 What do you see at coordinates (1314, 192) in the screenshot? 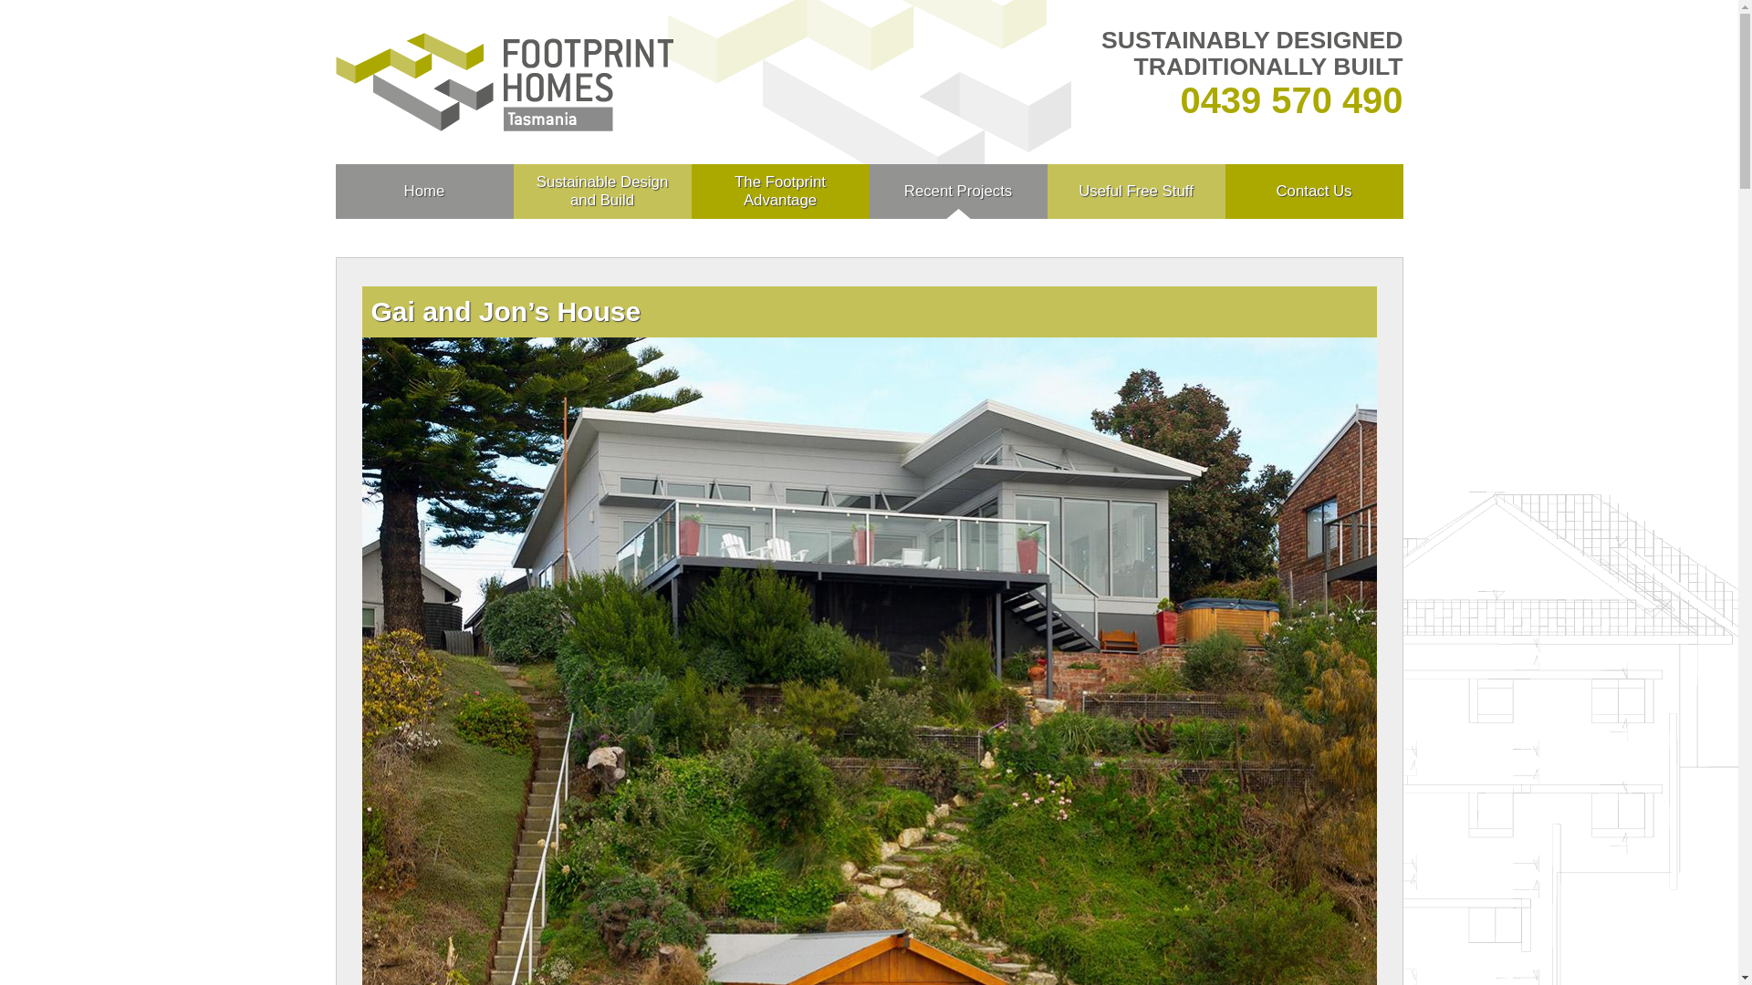
I see `Contact Us` at bounding box center [1314, 192].